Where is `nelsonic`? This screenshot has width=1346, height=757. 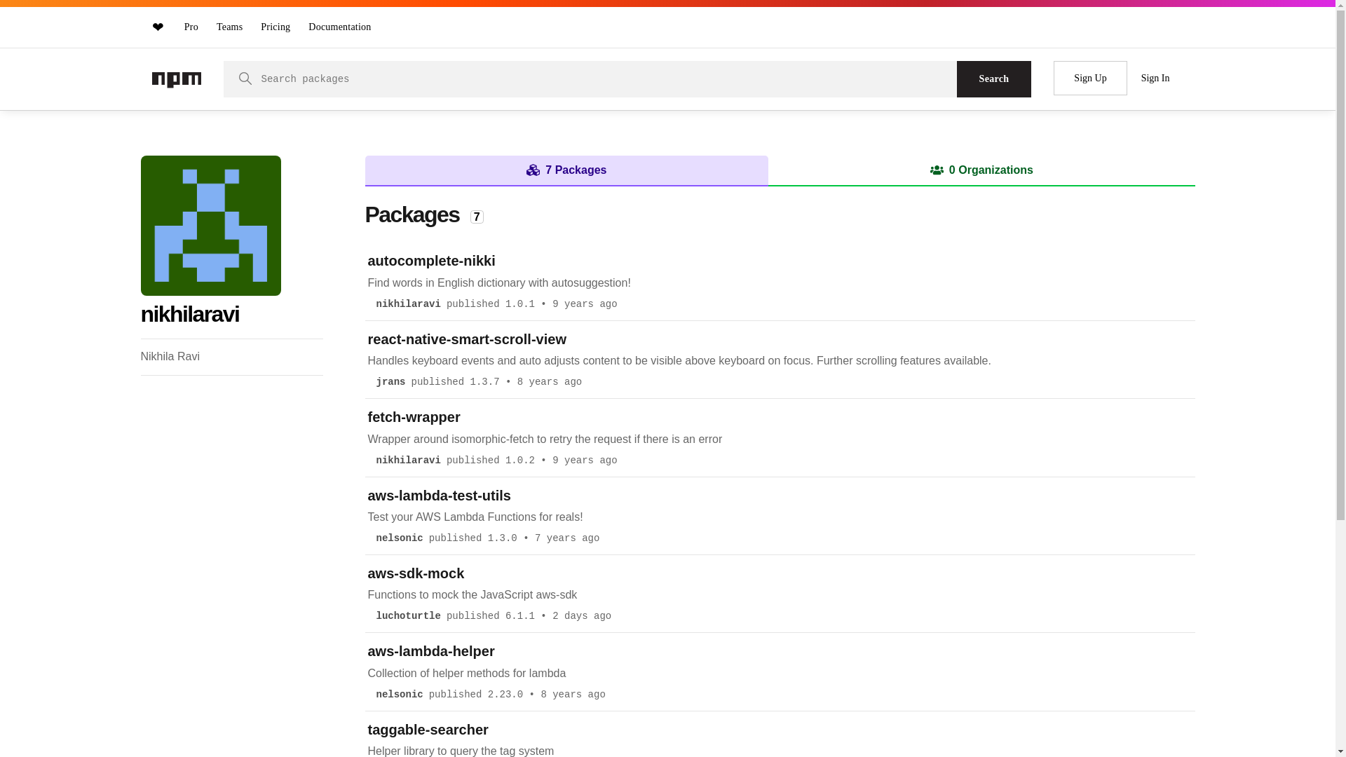 nelsonic is located at coordinates (399, 695).